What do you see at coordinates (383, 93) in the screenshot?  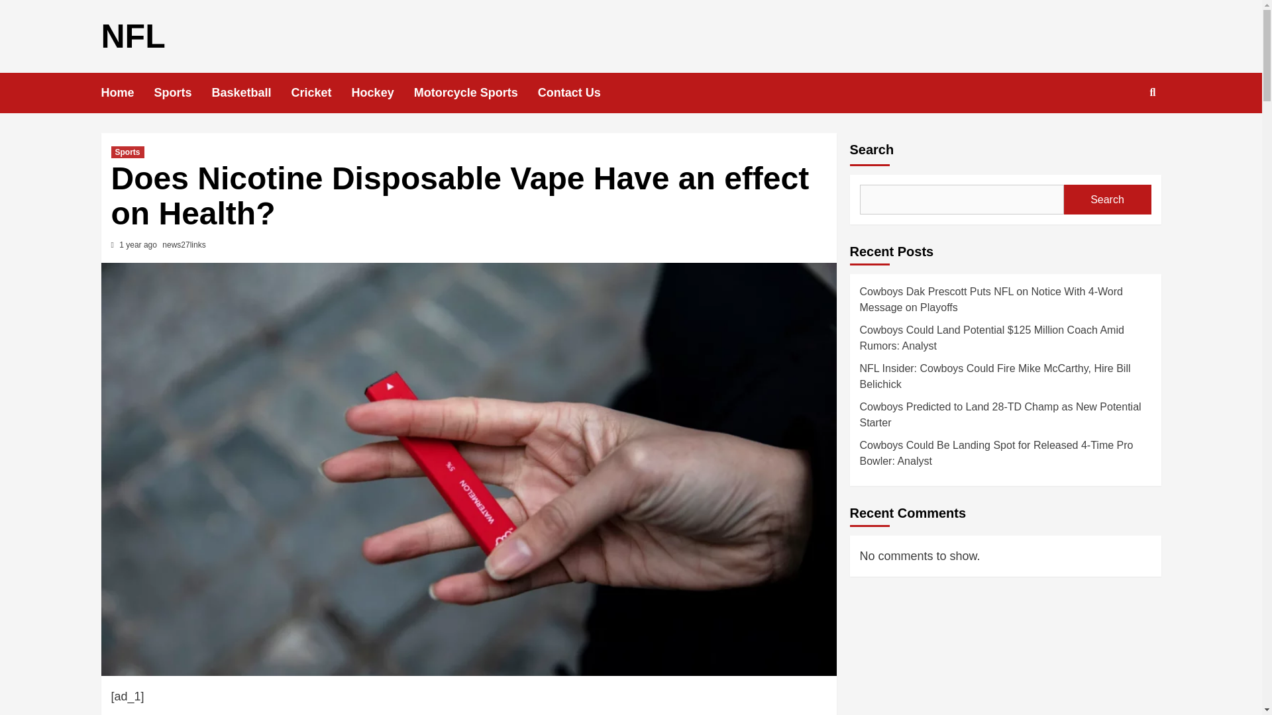 I see `Hockey` at bounding box center [383, 93].